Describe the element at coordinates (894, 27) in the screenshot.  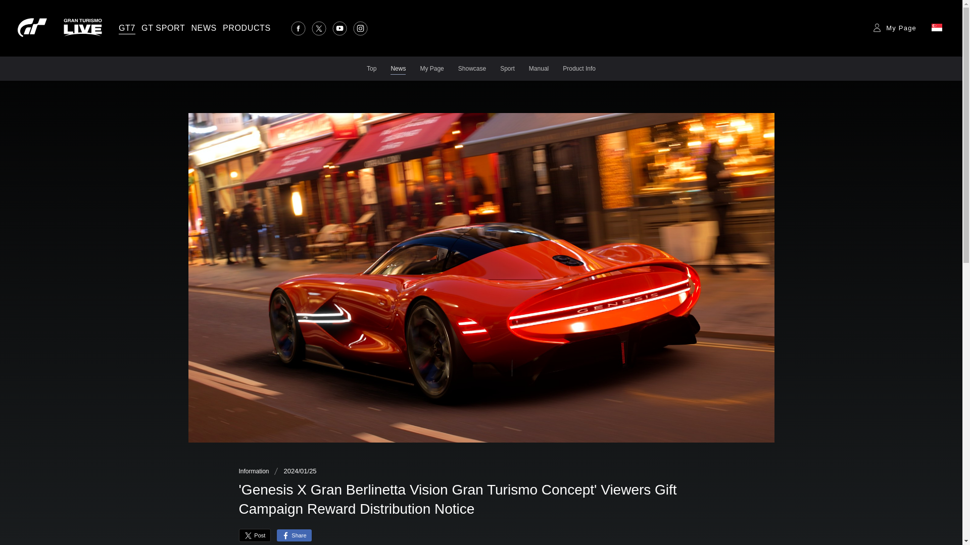
I see `My Page` at that location.